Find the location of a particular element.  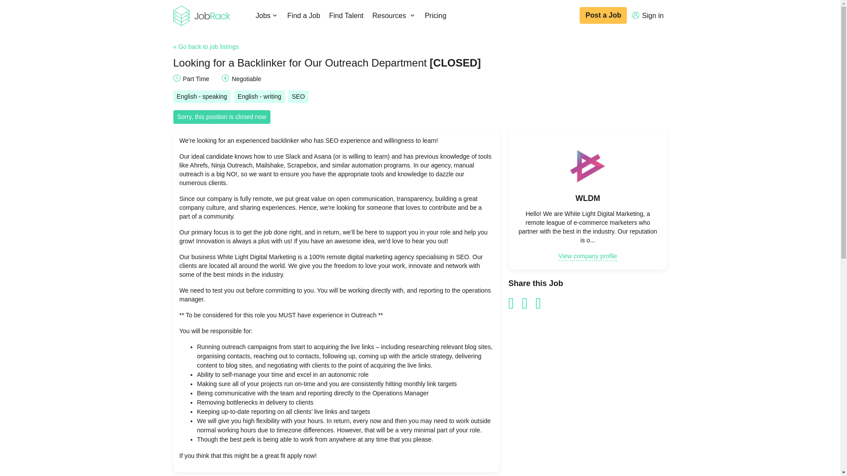

Resources is located at coordinates (394, 16).